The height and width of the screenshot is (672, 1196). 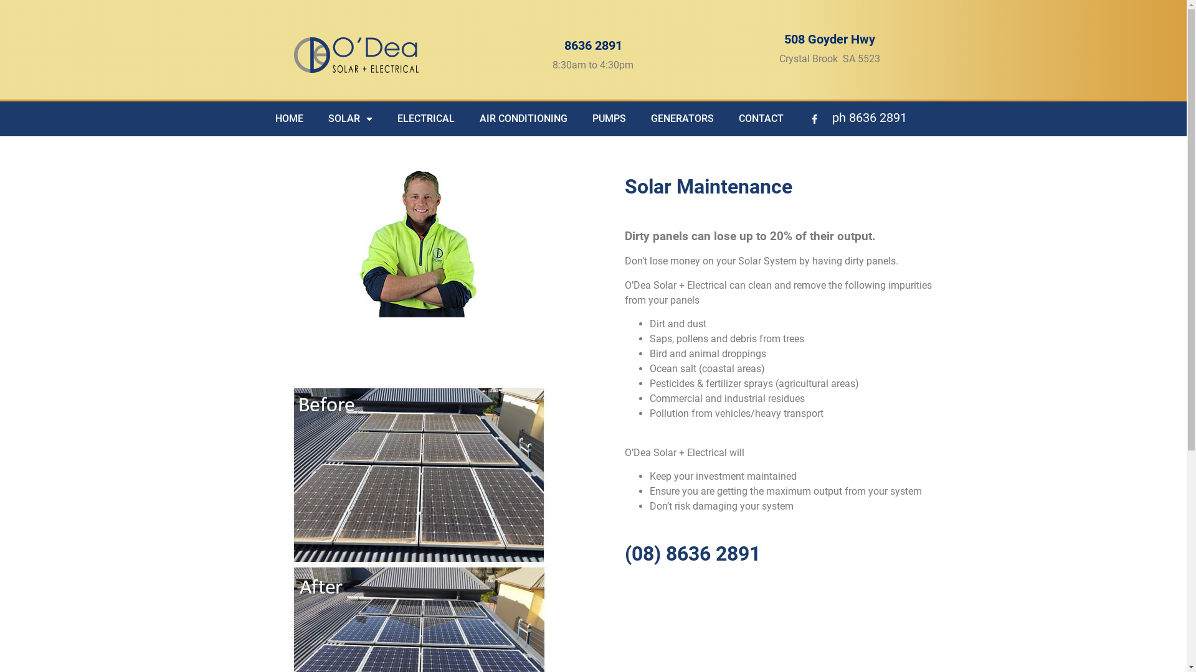 I want to click on odea_logo_200, so click(x=356, y=54).